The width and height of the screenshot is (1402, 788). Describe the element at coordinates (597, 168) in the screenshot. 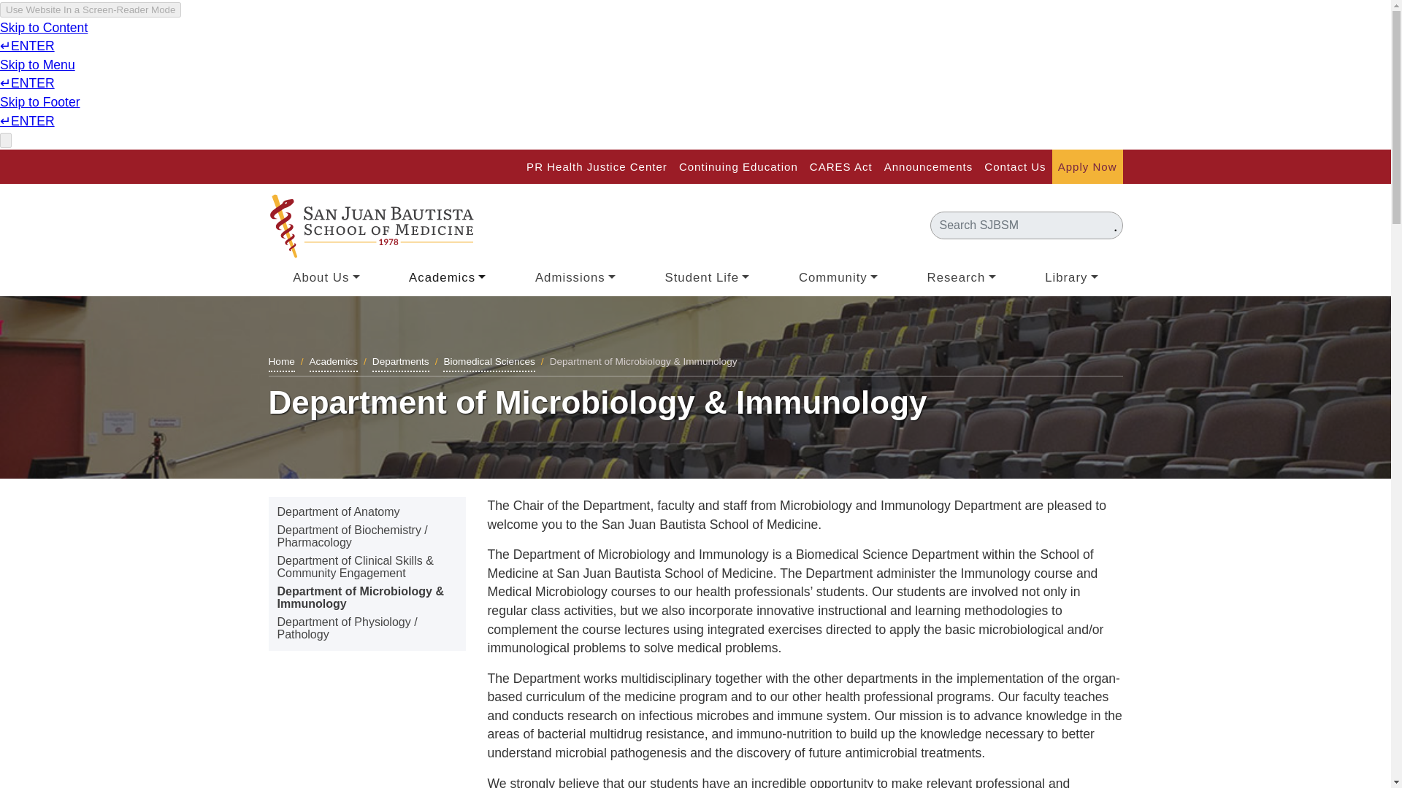

I see `PR Health Justice Center` at that location.